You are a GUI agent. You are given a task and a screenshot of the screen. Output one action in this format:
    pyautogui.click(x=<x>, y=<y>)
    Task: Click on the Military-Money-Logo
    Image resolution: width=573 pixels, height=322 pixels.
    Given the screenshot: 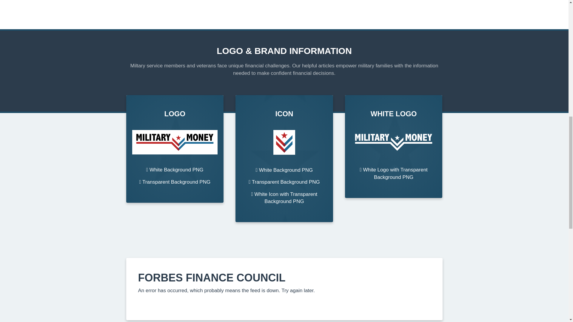 What is the action you would take?
    pyautogui.click(x=175, y=143)
    